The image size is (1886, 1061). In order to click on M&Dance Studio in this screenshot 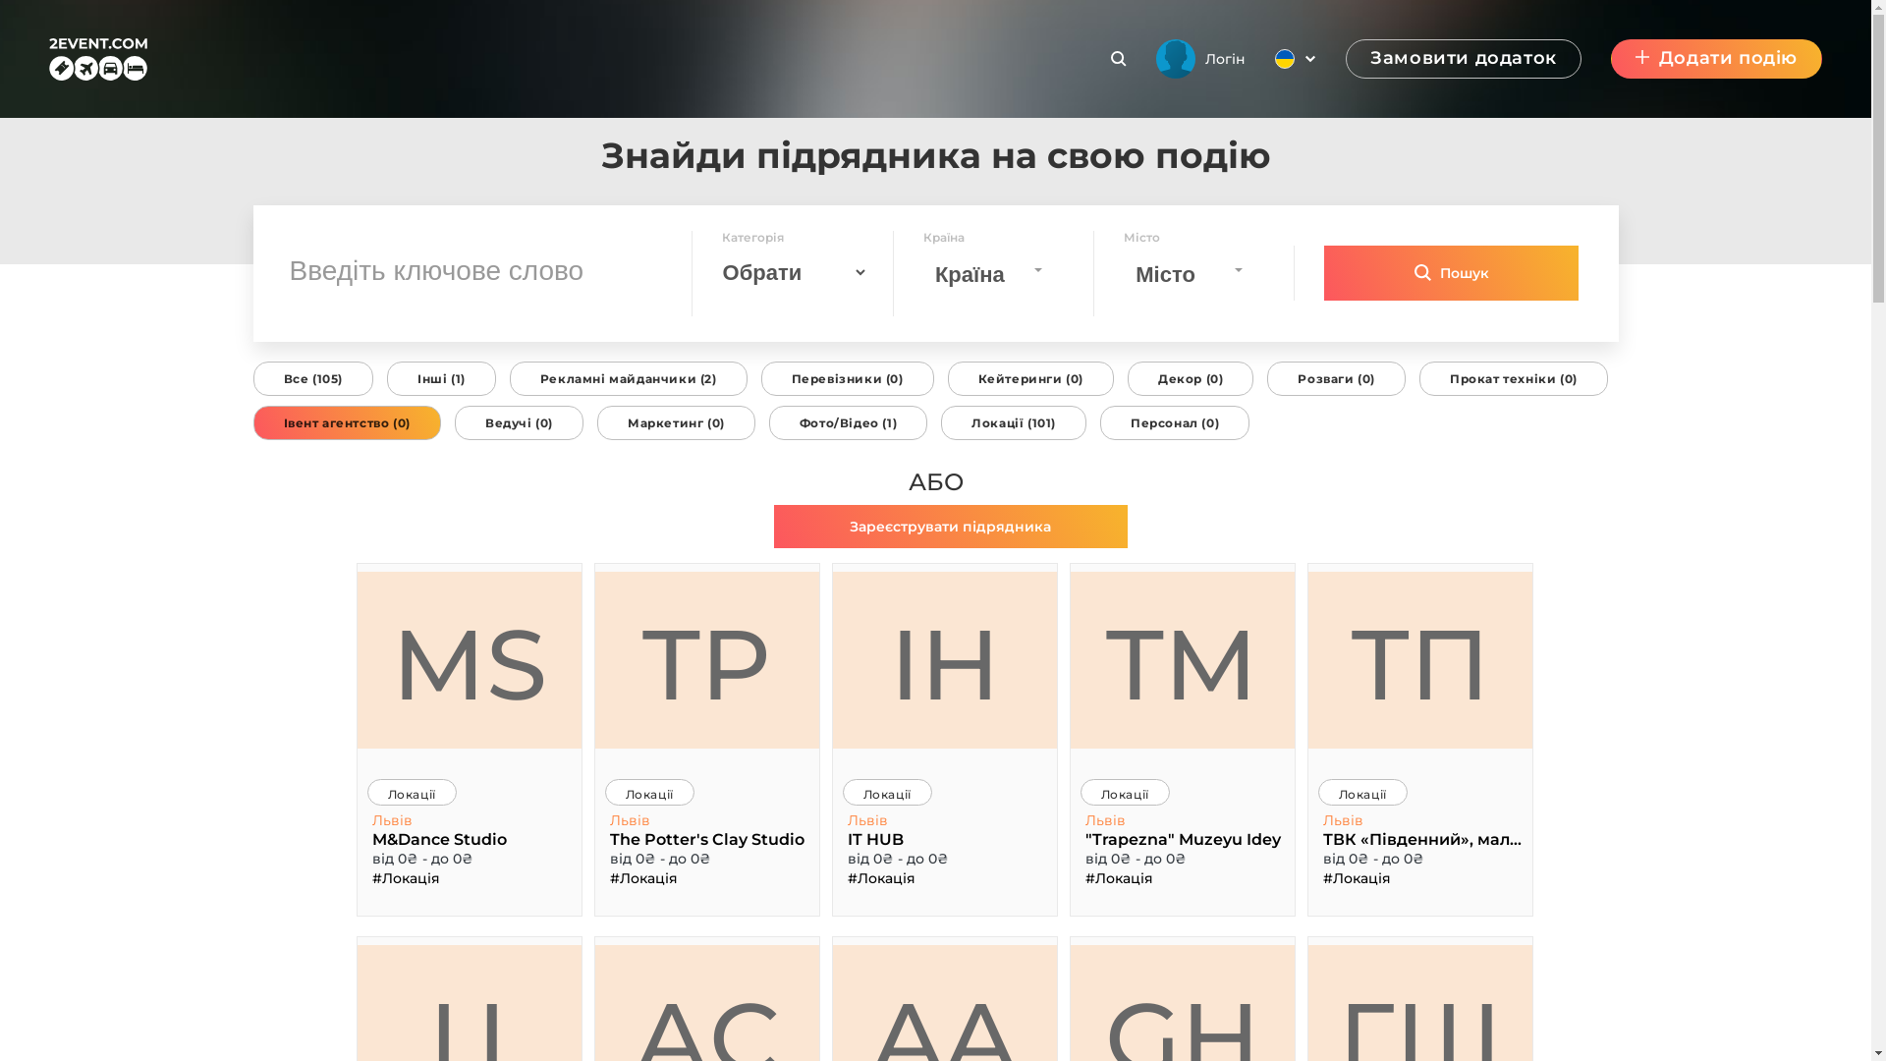, I will do `click(470, 839)`.